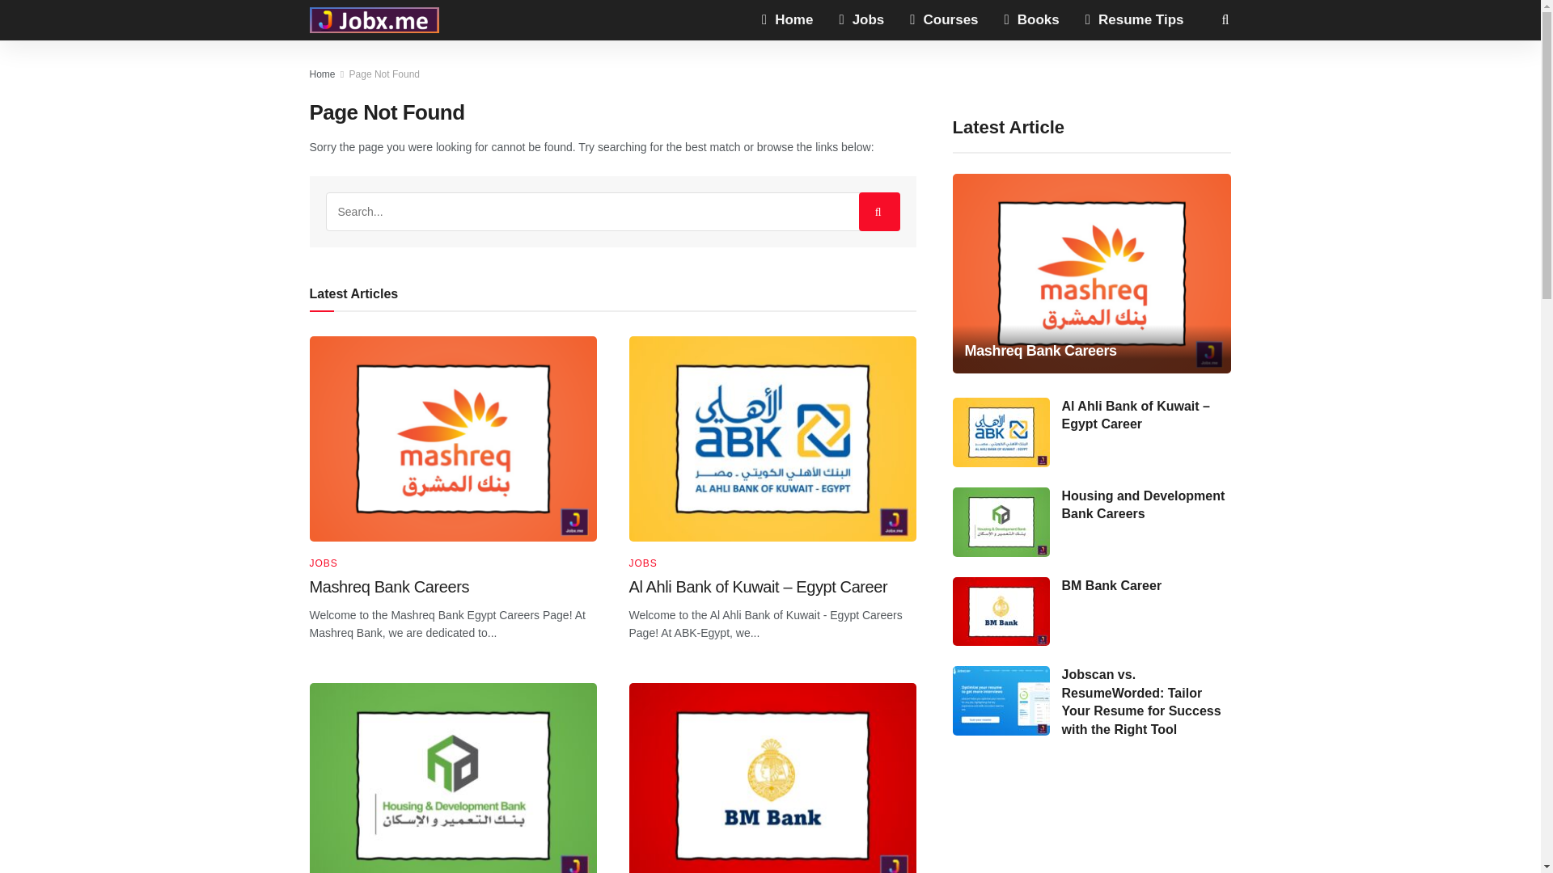 This screenshot has height=873, width=1553. Describe the element at coordinates (787, 19) in the screenshot. I see `Home` at that location.